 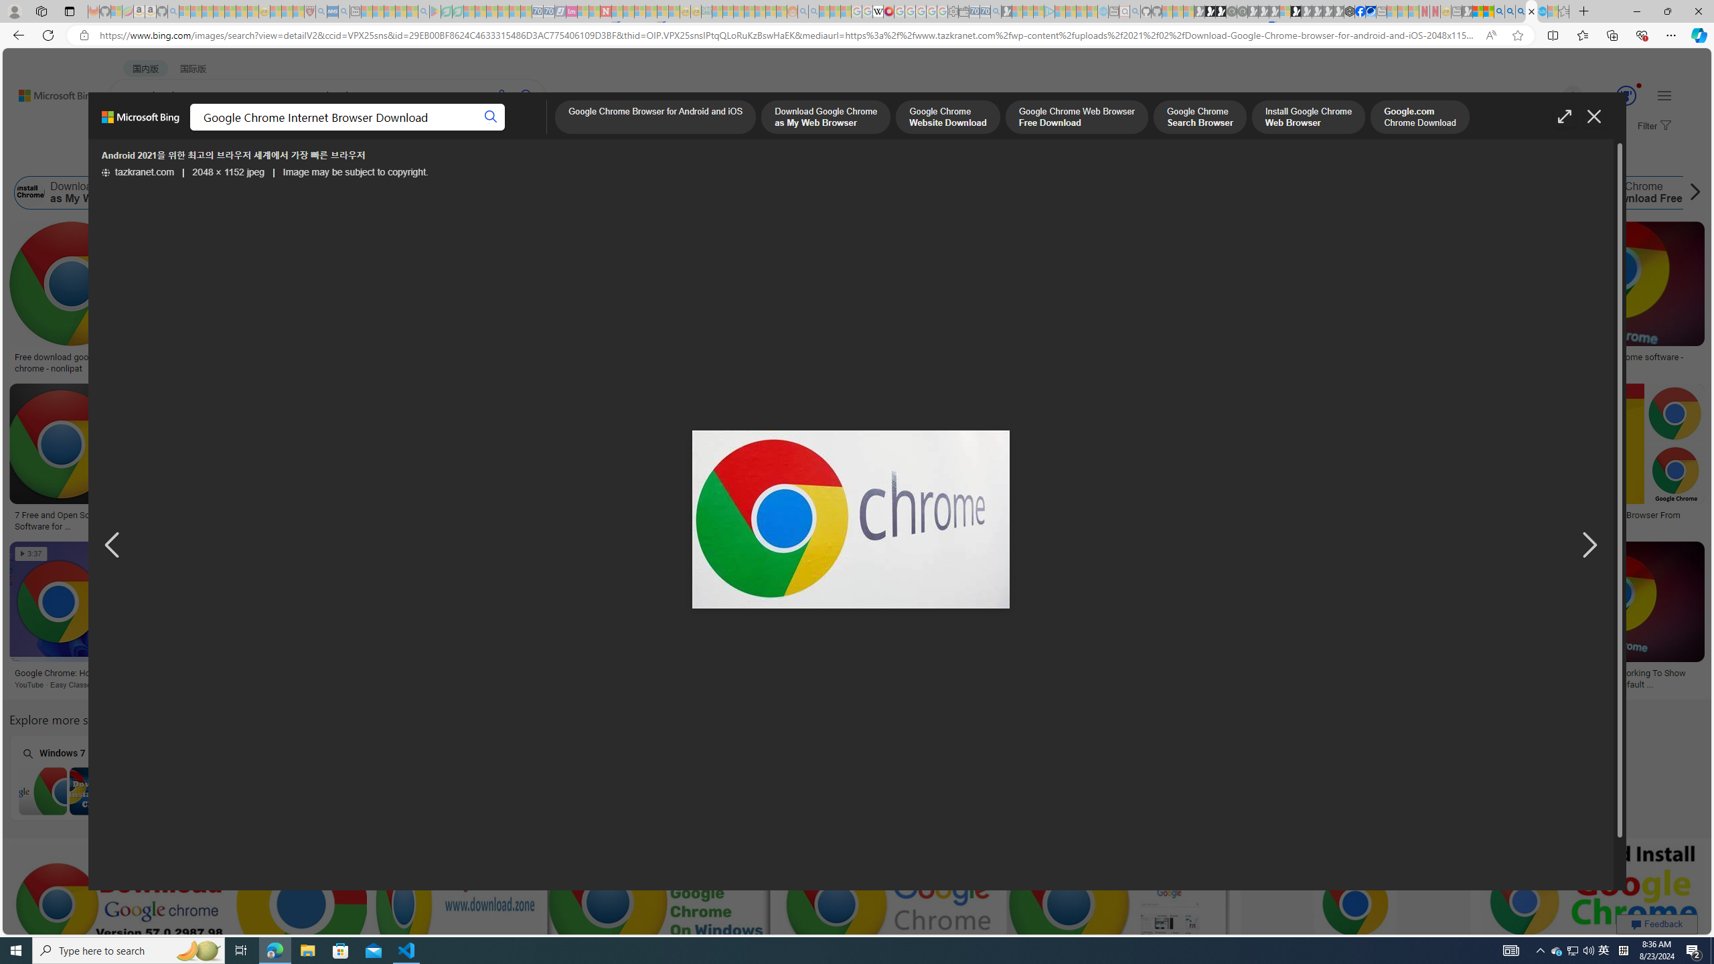 I want to click on Search, so click(x=490, y=117).